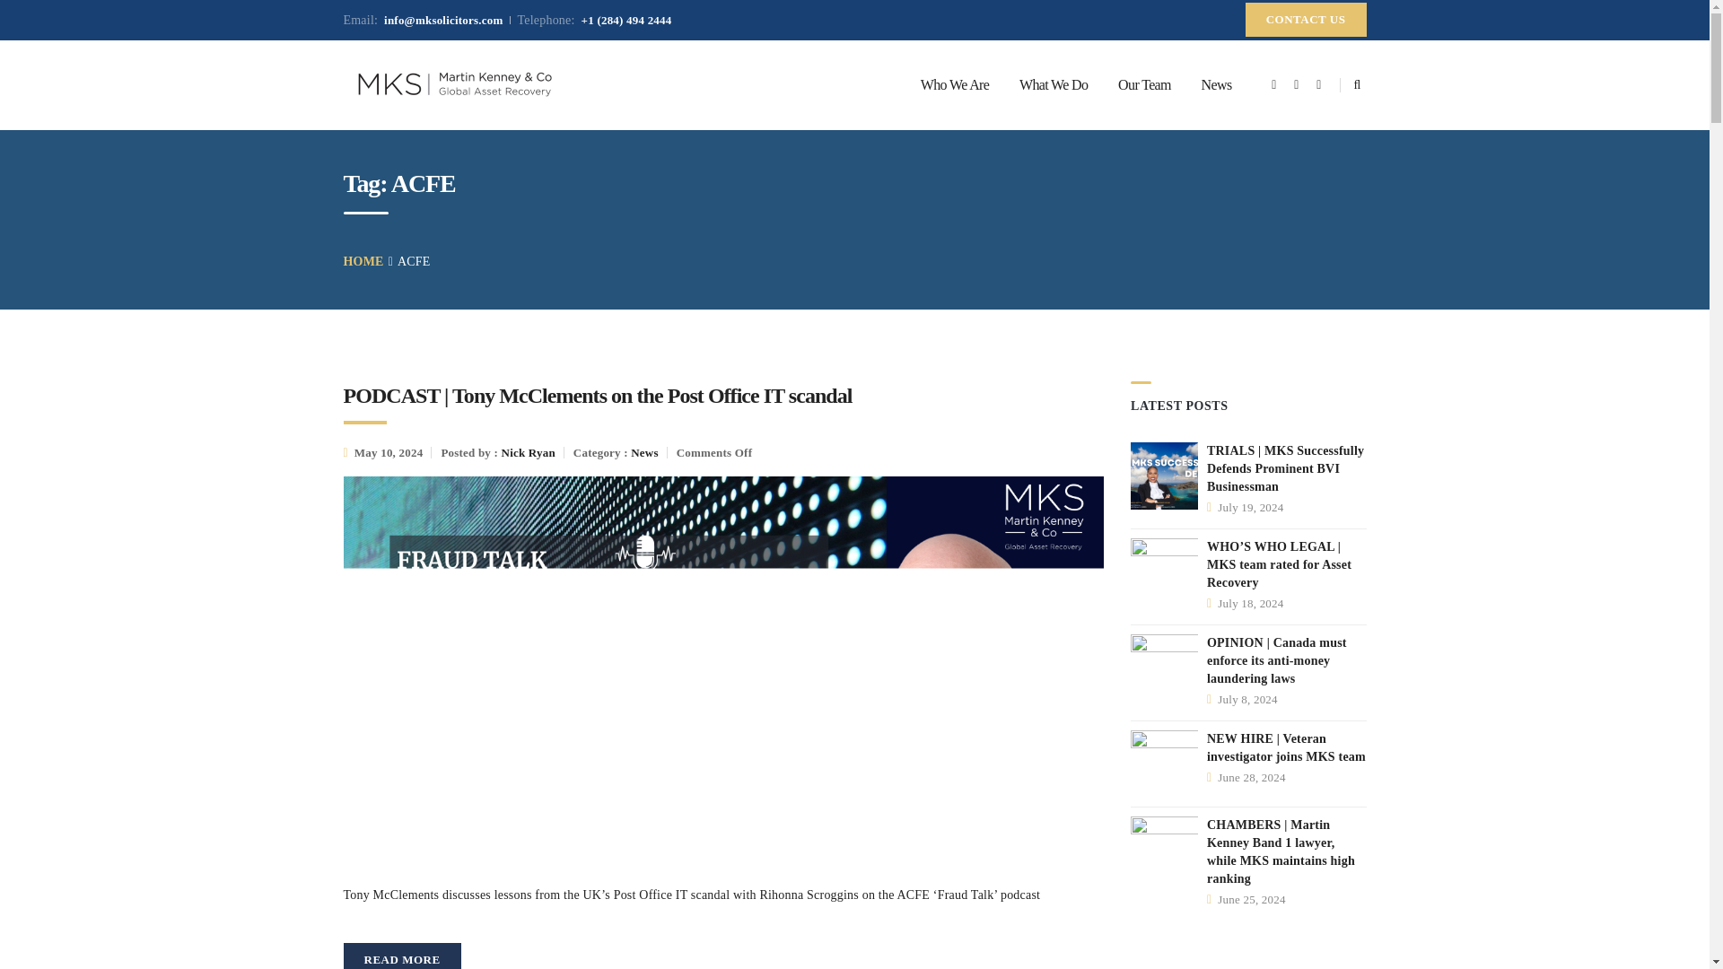 Image resolution: width=1723 pixels, height=969 pixels. I want to click on READ MORE, so click(401, 956).